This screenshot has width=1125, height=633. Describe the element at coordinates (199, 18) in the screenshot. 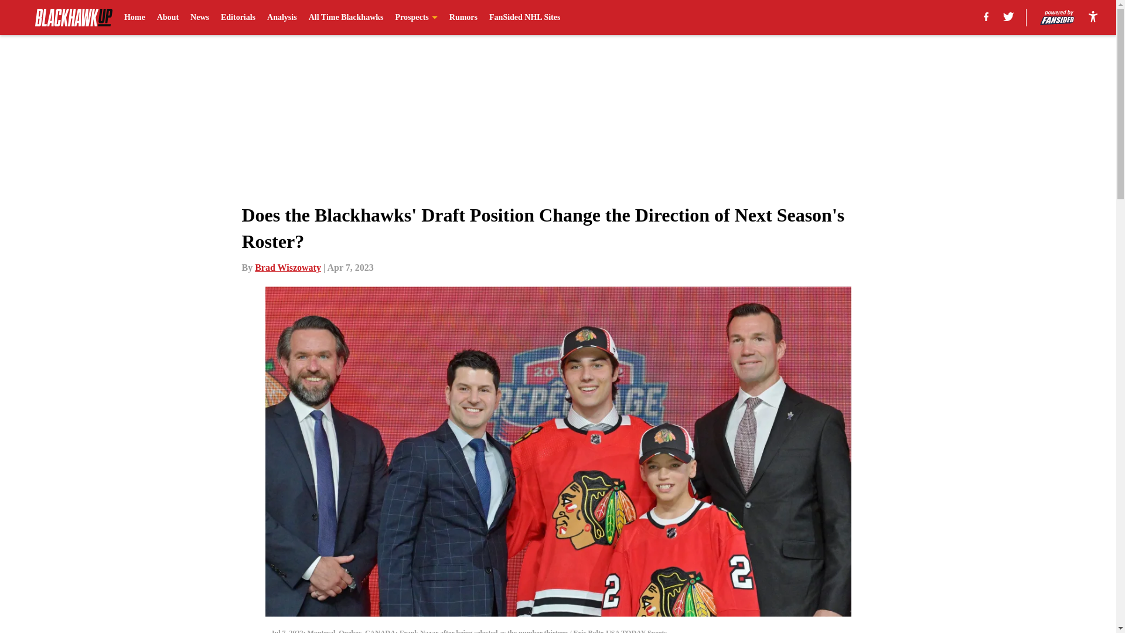

I see `News` at that location.